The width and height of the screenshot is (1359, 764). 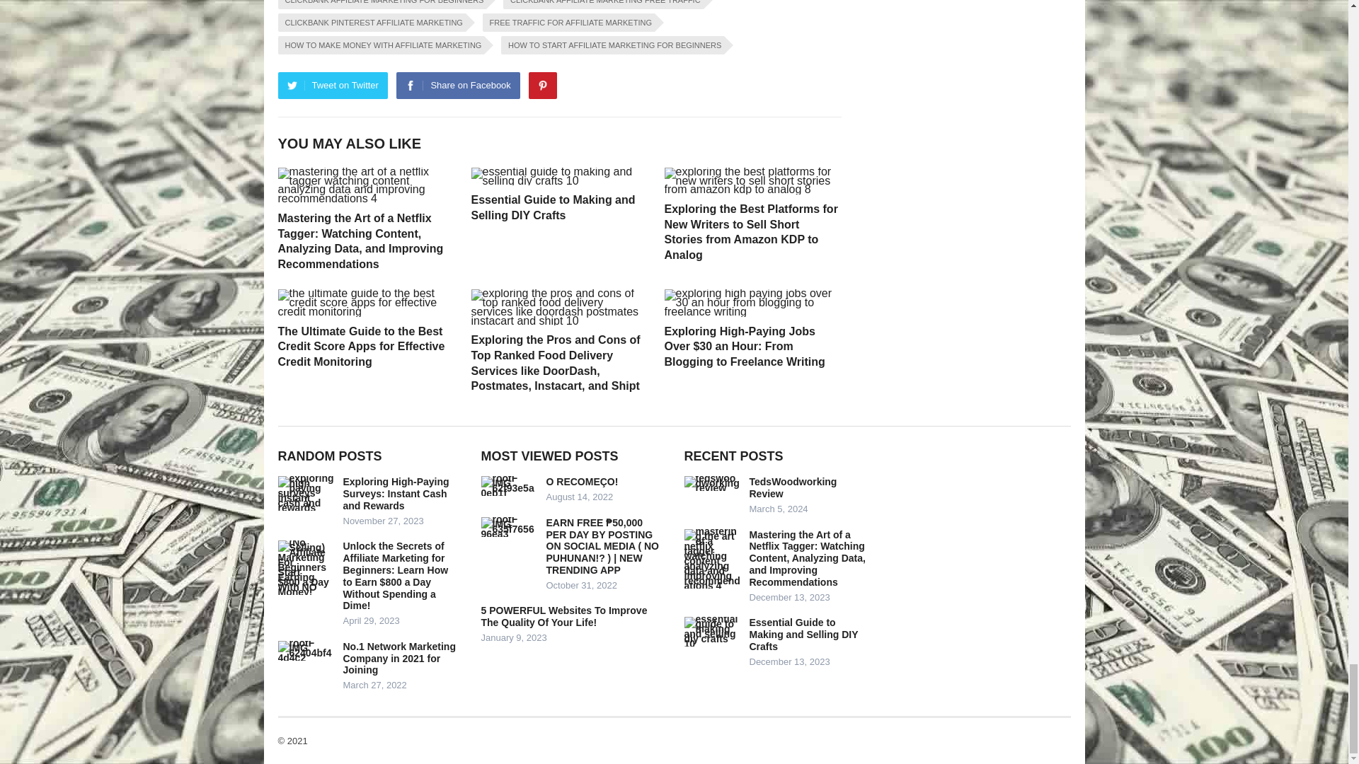 I want to click on Essential Guide to Making and Selling DIY Crafts 4, so click(x=559, y=177).